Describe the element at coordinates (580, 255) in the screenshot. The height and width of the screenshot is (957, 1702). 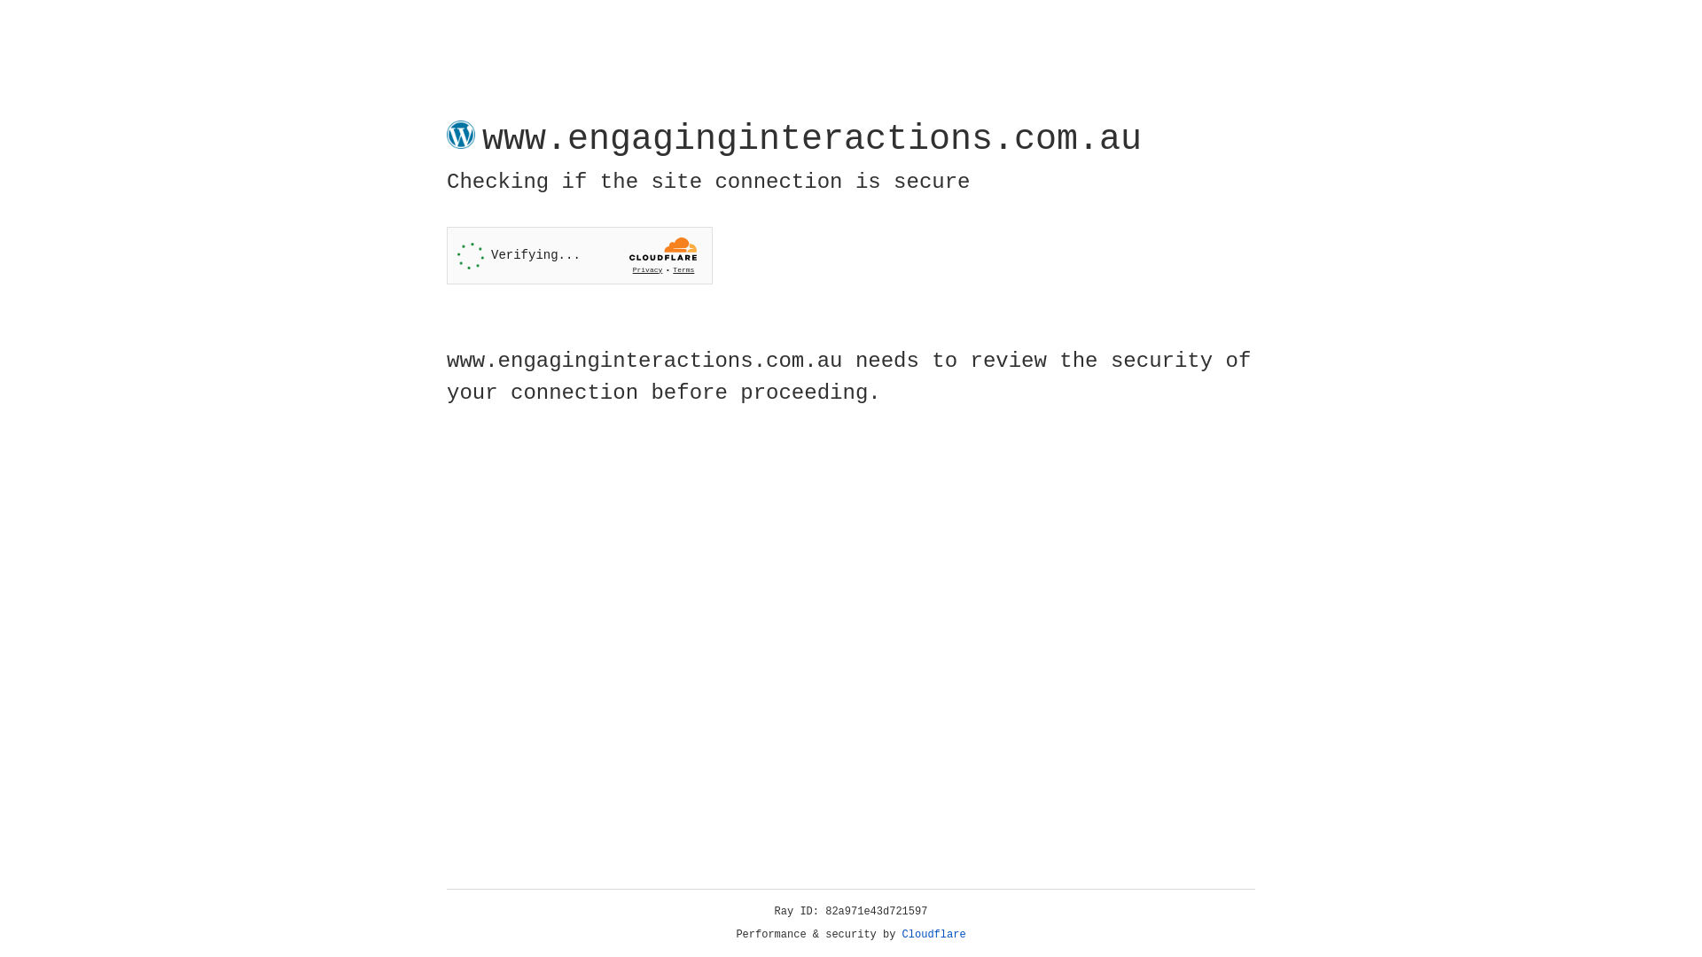
I see `Widget containing a Cloudflare security challenge` at that location.